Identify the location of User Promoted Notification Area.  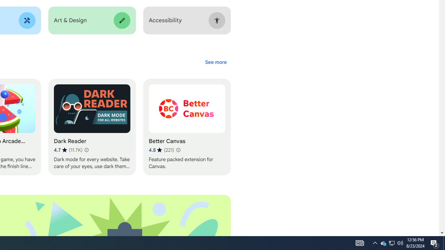
(444, 243).